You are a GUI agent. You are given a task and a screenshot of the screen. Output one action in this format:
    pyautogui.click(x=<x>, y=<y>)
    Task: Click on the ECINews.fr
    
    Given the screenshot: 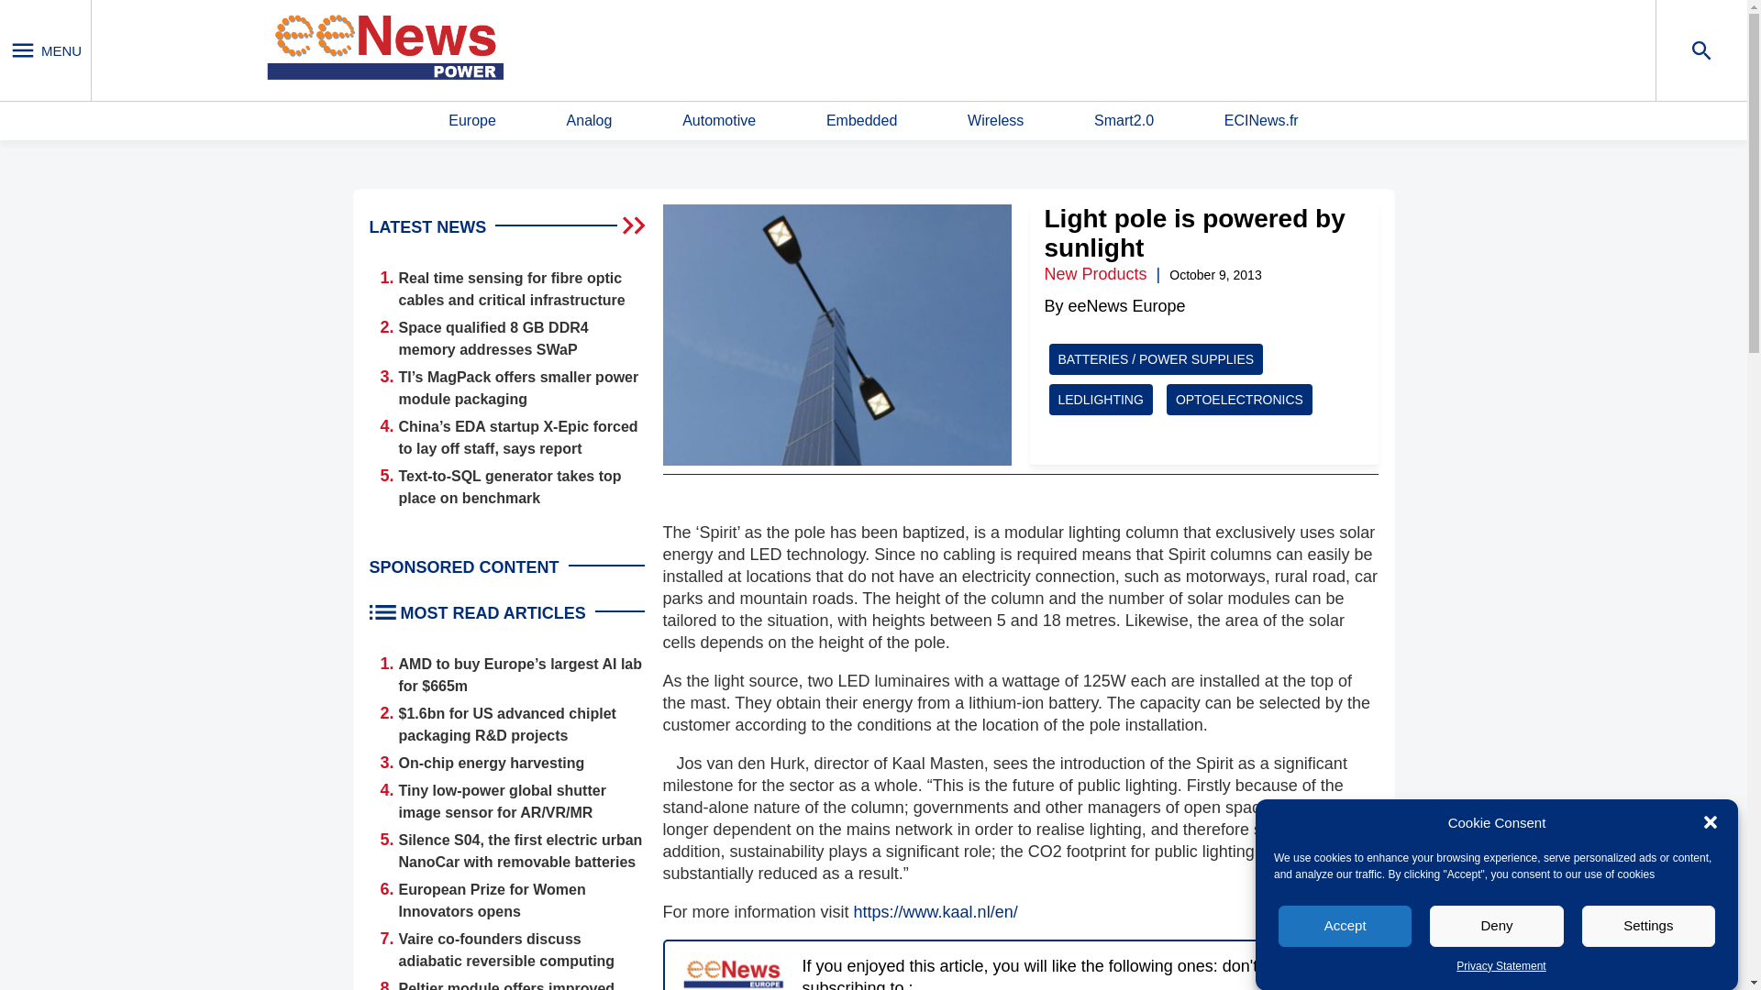 What is the action you would take?
    pyautogui.click(x=1261, y=121)
    